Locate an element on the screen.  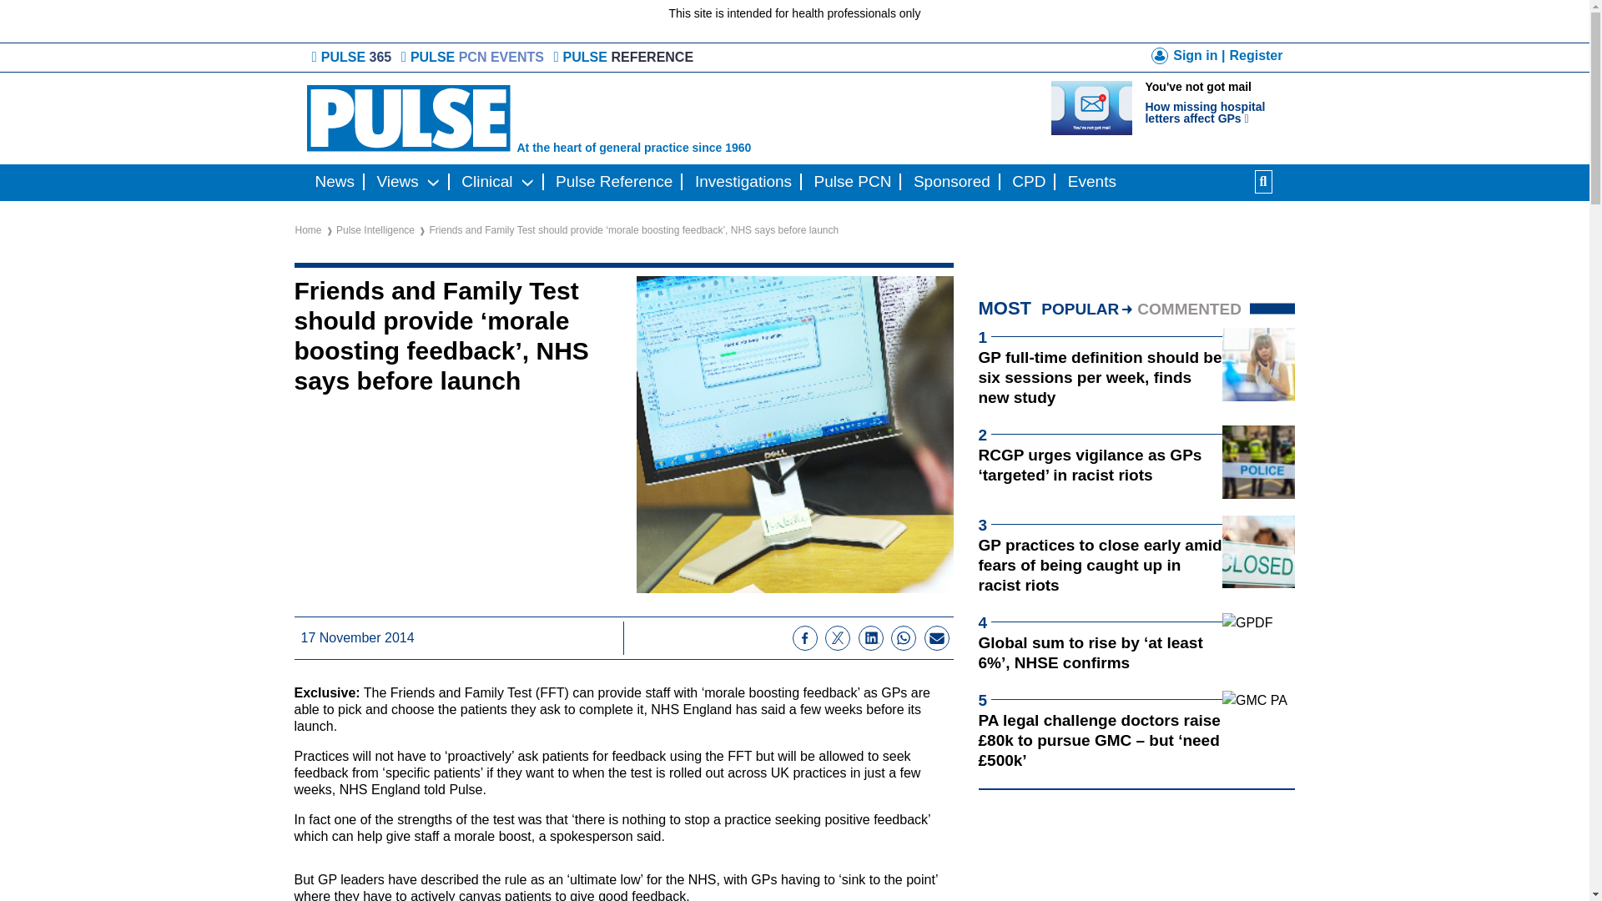
Clinical is located at coordinates (487, 182).